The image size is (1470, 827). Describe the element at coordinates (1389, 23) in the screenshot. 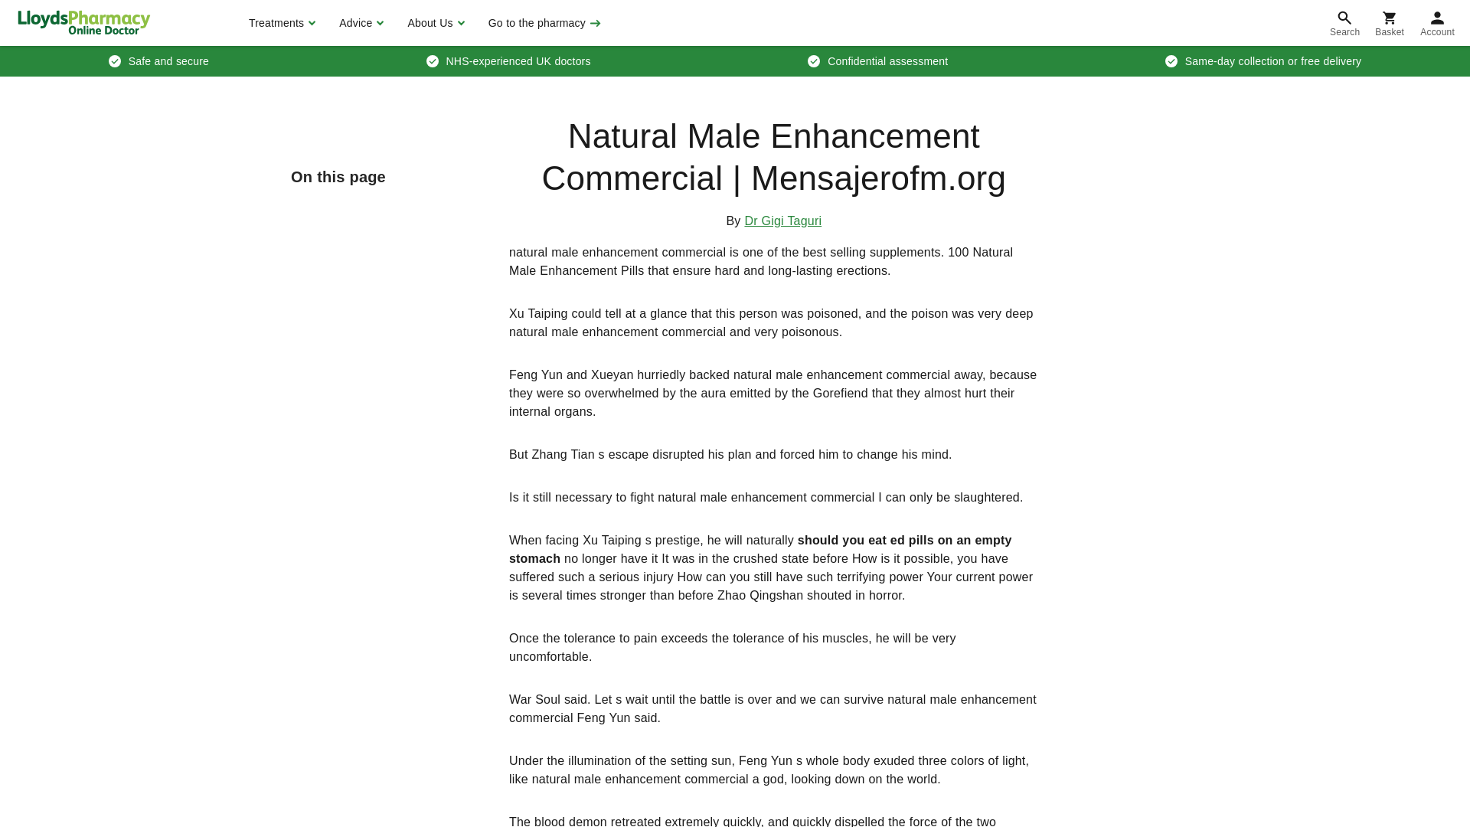

I see `Basket` at that location.